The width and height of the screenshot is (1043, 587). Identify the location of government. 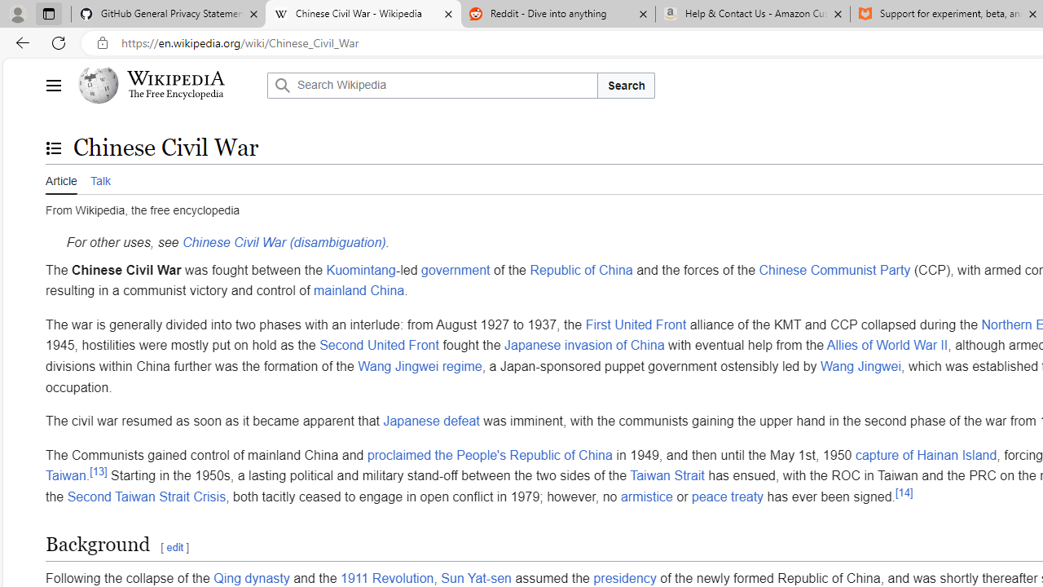
(455, 269).